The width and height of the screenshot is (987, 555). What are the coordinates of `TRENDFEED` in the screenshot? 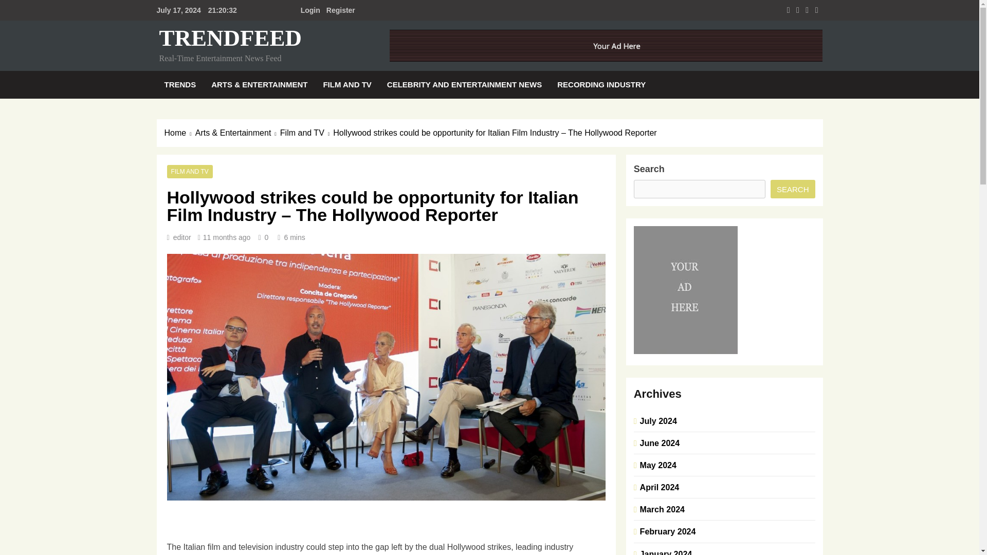 It's located at (230, 38).